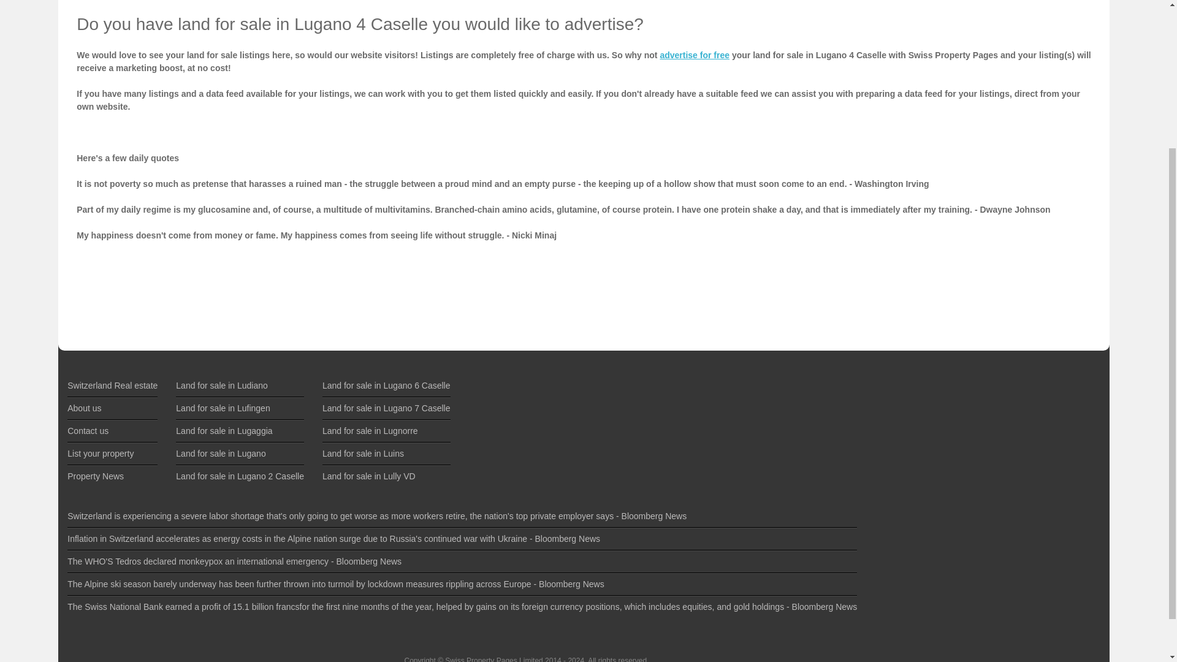 This screenshot has height=662, width=1177. I want to click on Land for sale in Lufingen, so click(222, 408).